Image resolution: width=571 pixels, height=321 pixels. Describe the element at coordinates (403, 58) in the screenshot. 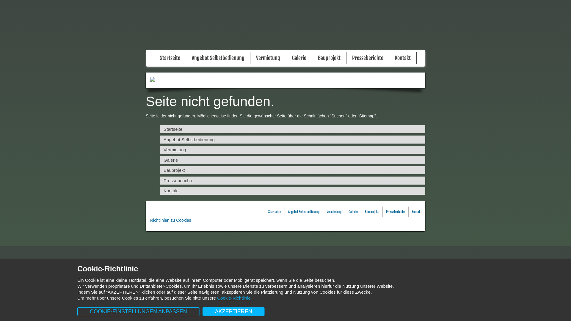

I see `Kontakt` at that location.